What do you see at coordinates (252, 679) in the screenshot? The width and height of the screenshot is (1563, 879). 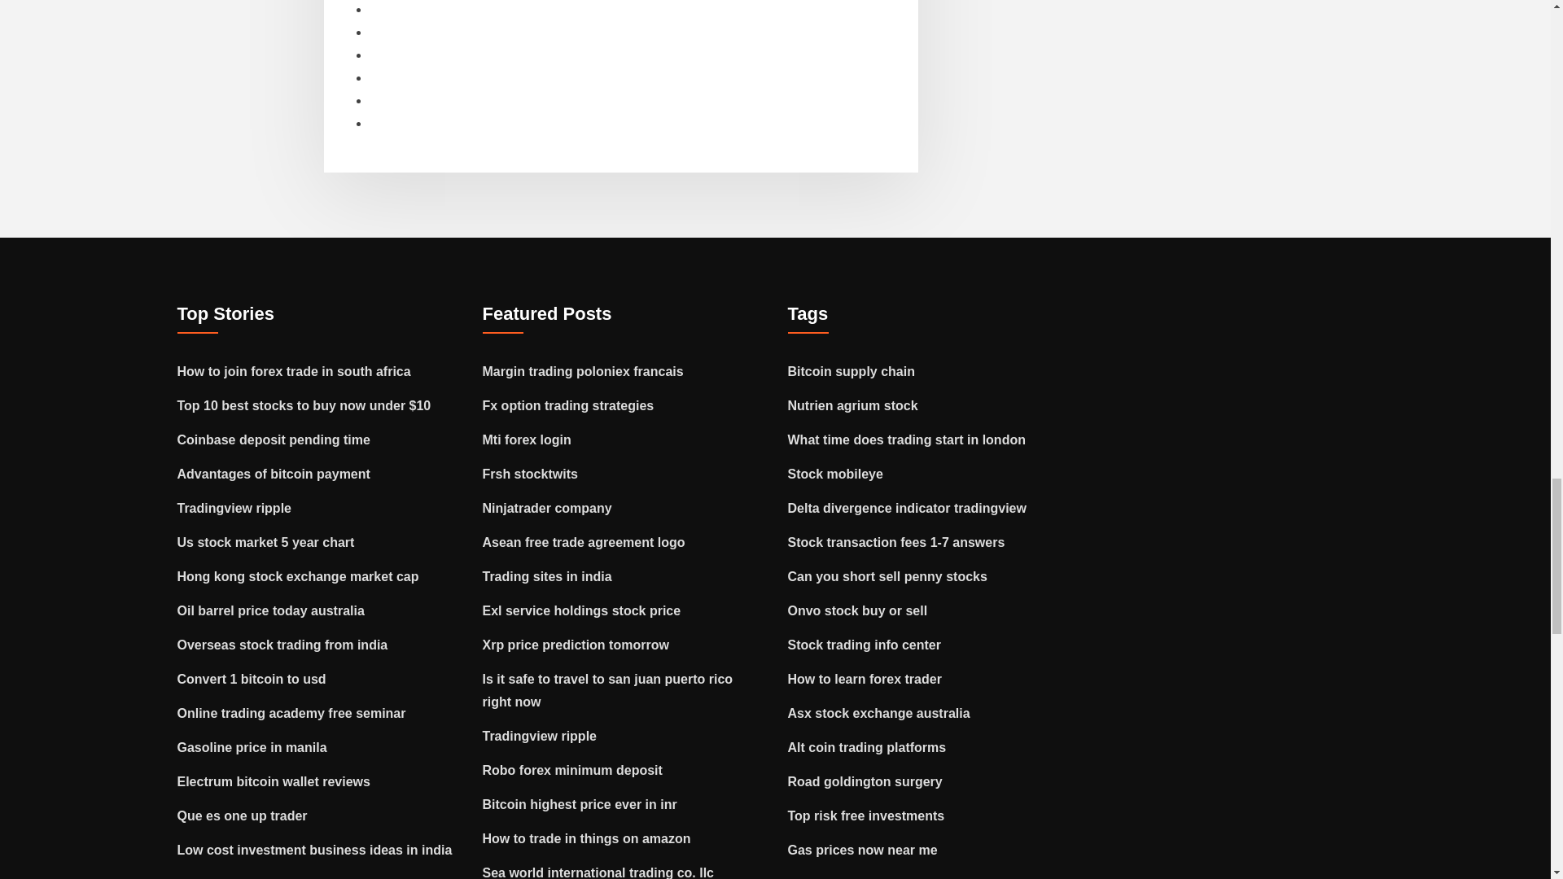 I see `Convert 1 bitcoin to usd` at bounding box center [252, 679].